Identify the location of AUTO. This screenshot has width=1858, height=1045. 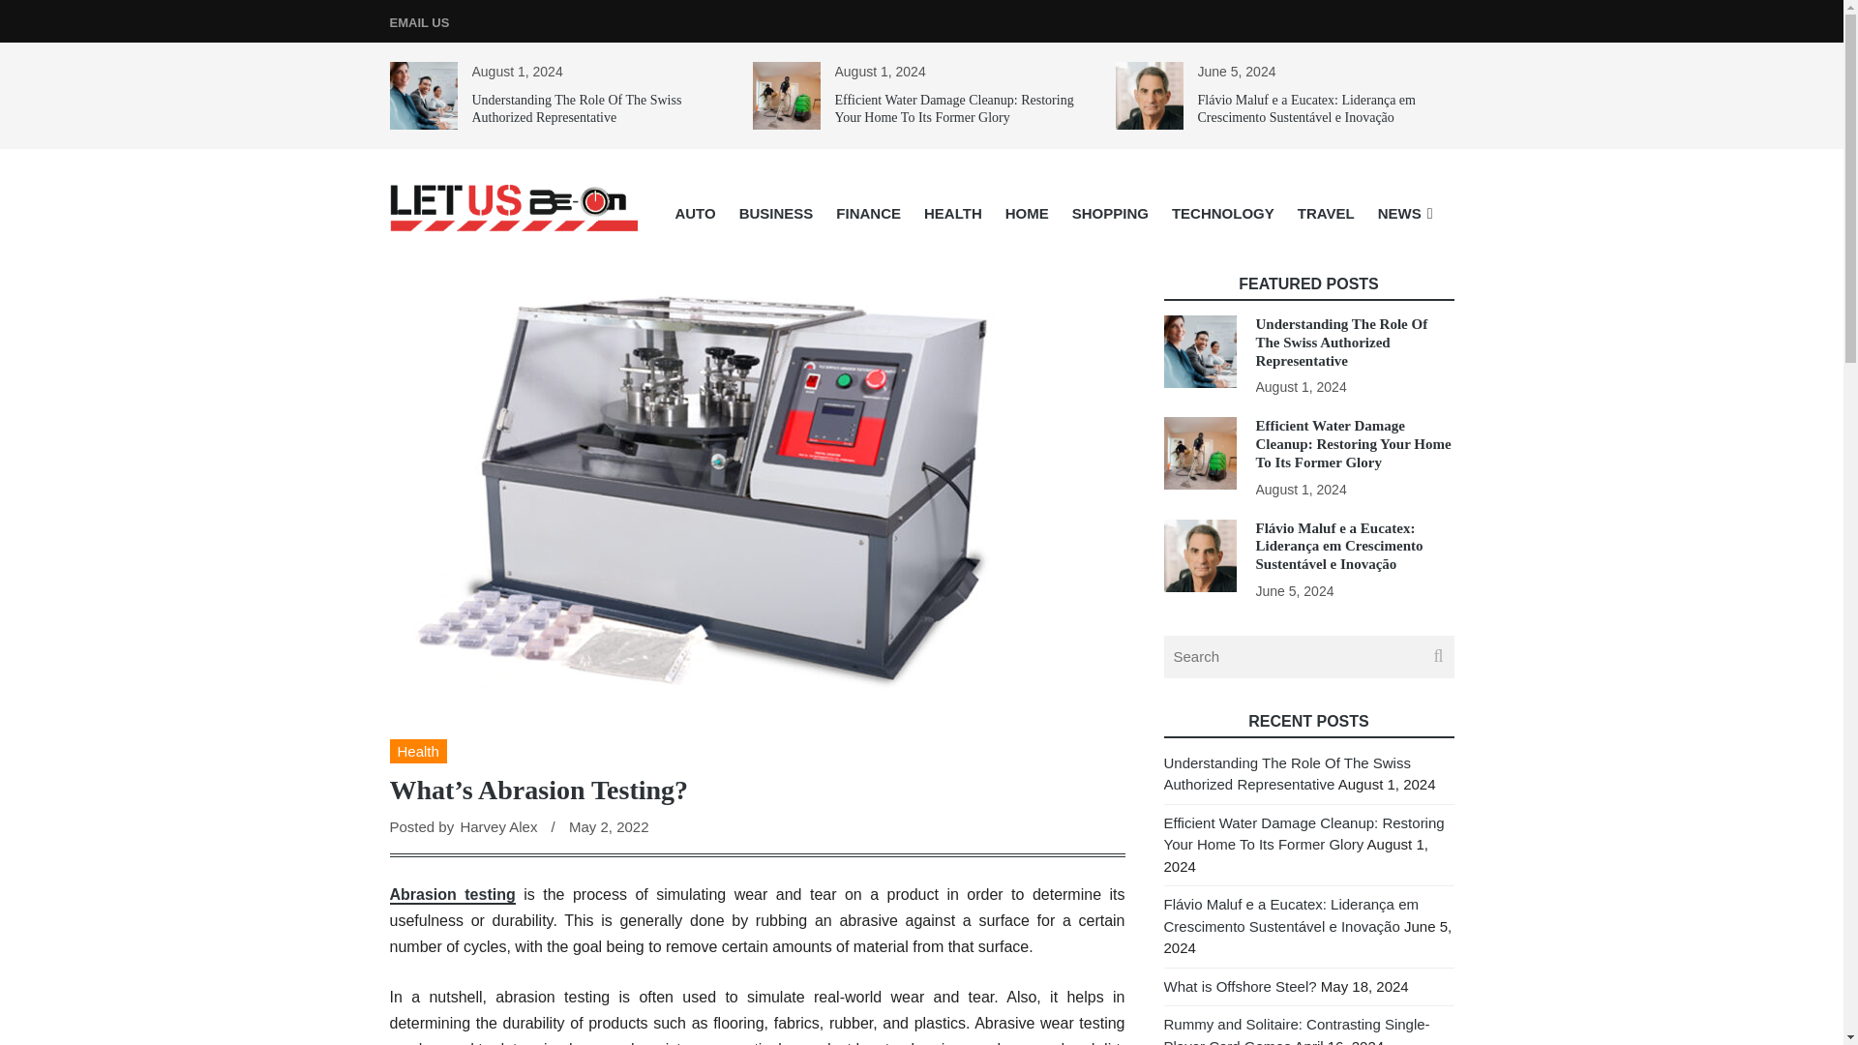
(695, 213).